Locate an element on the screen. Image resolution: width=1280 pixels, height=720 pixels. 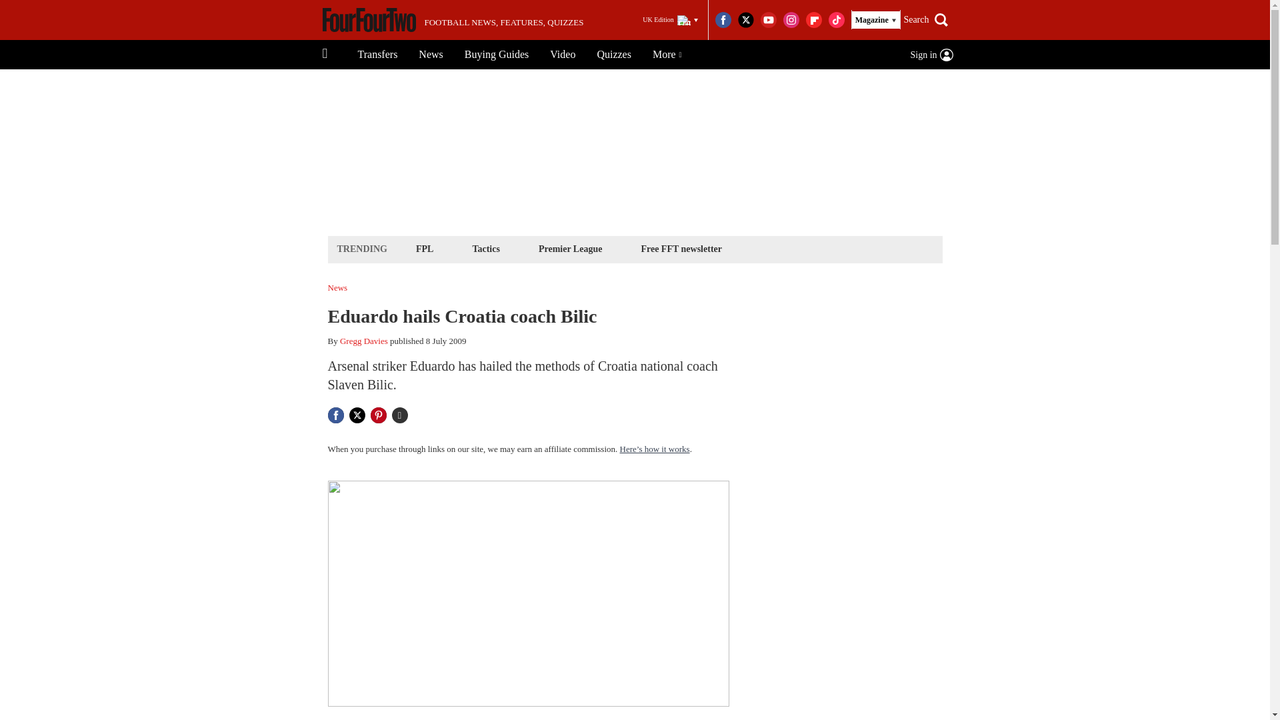
Transfers is located at coordinates (377, 55).